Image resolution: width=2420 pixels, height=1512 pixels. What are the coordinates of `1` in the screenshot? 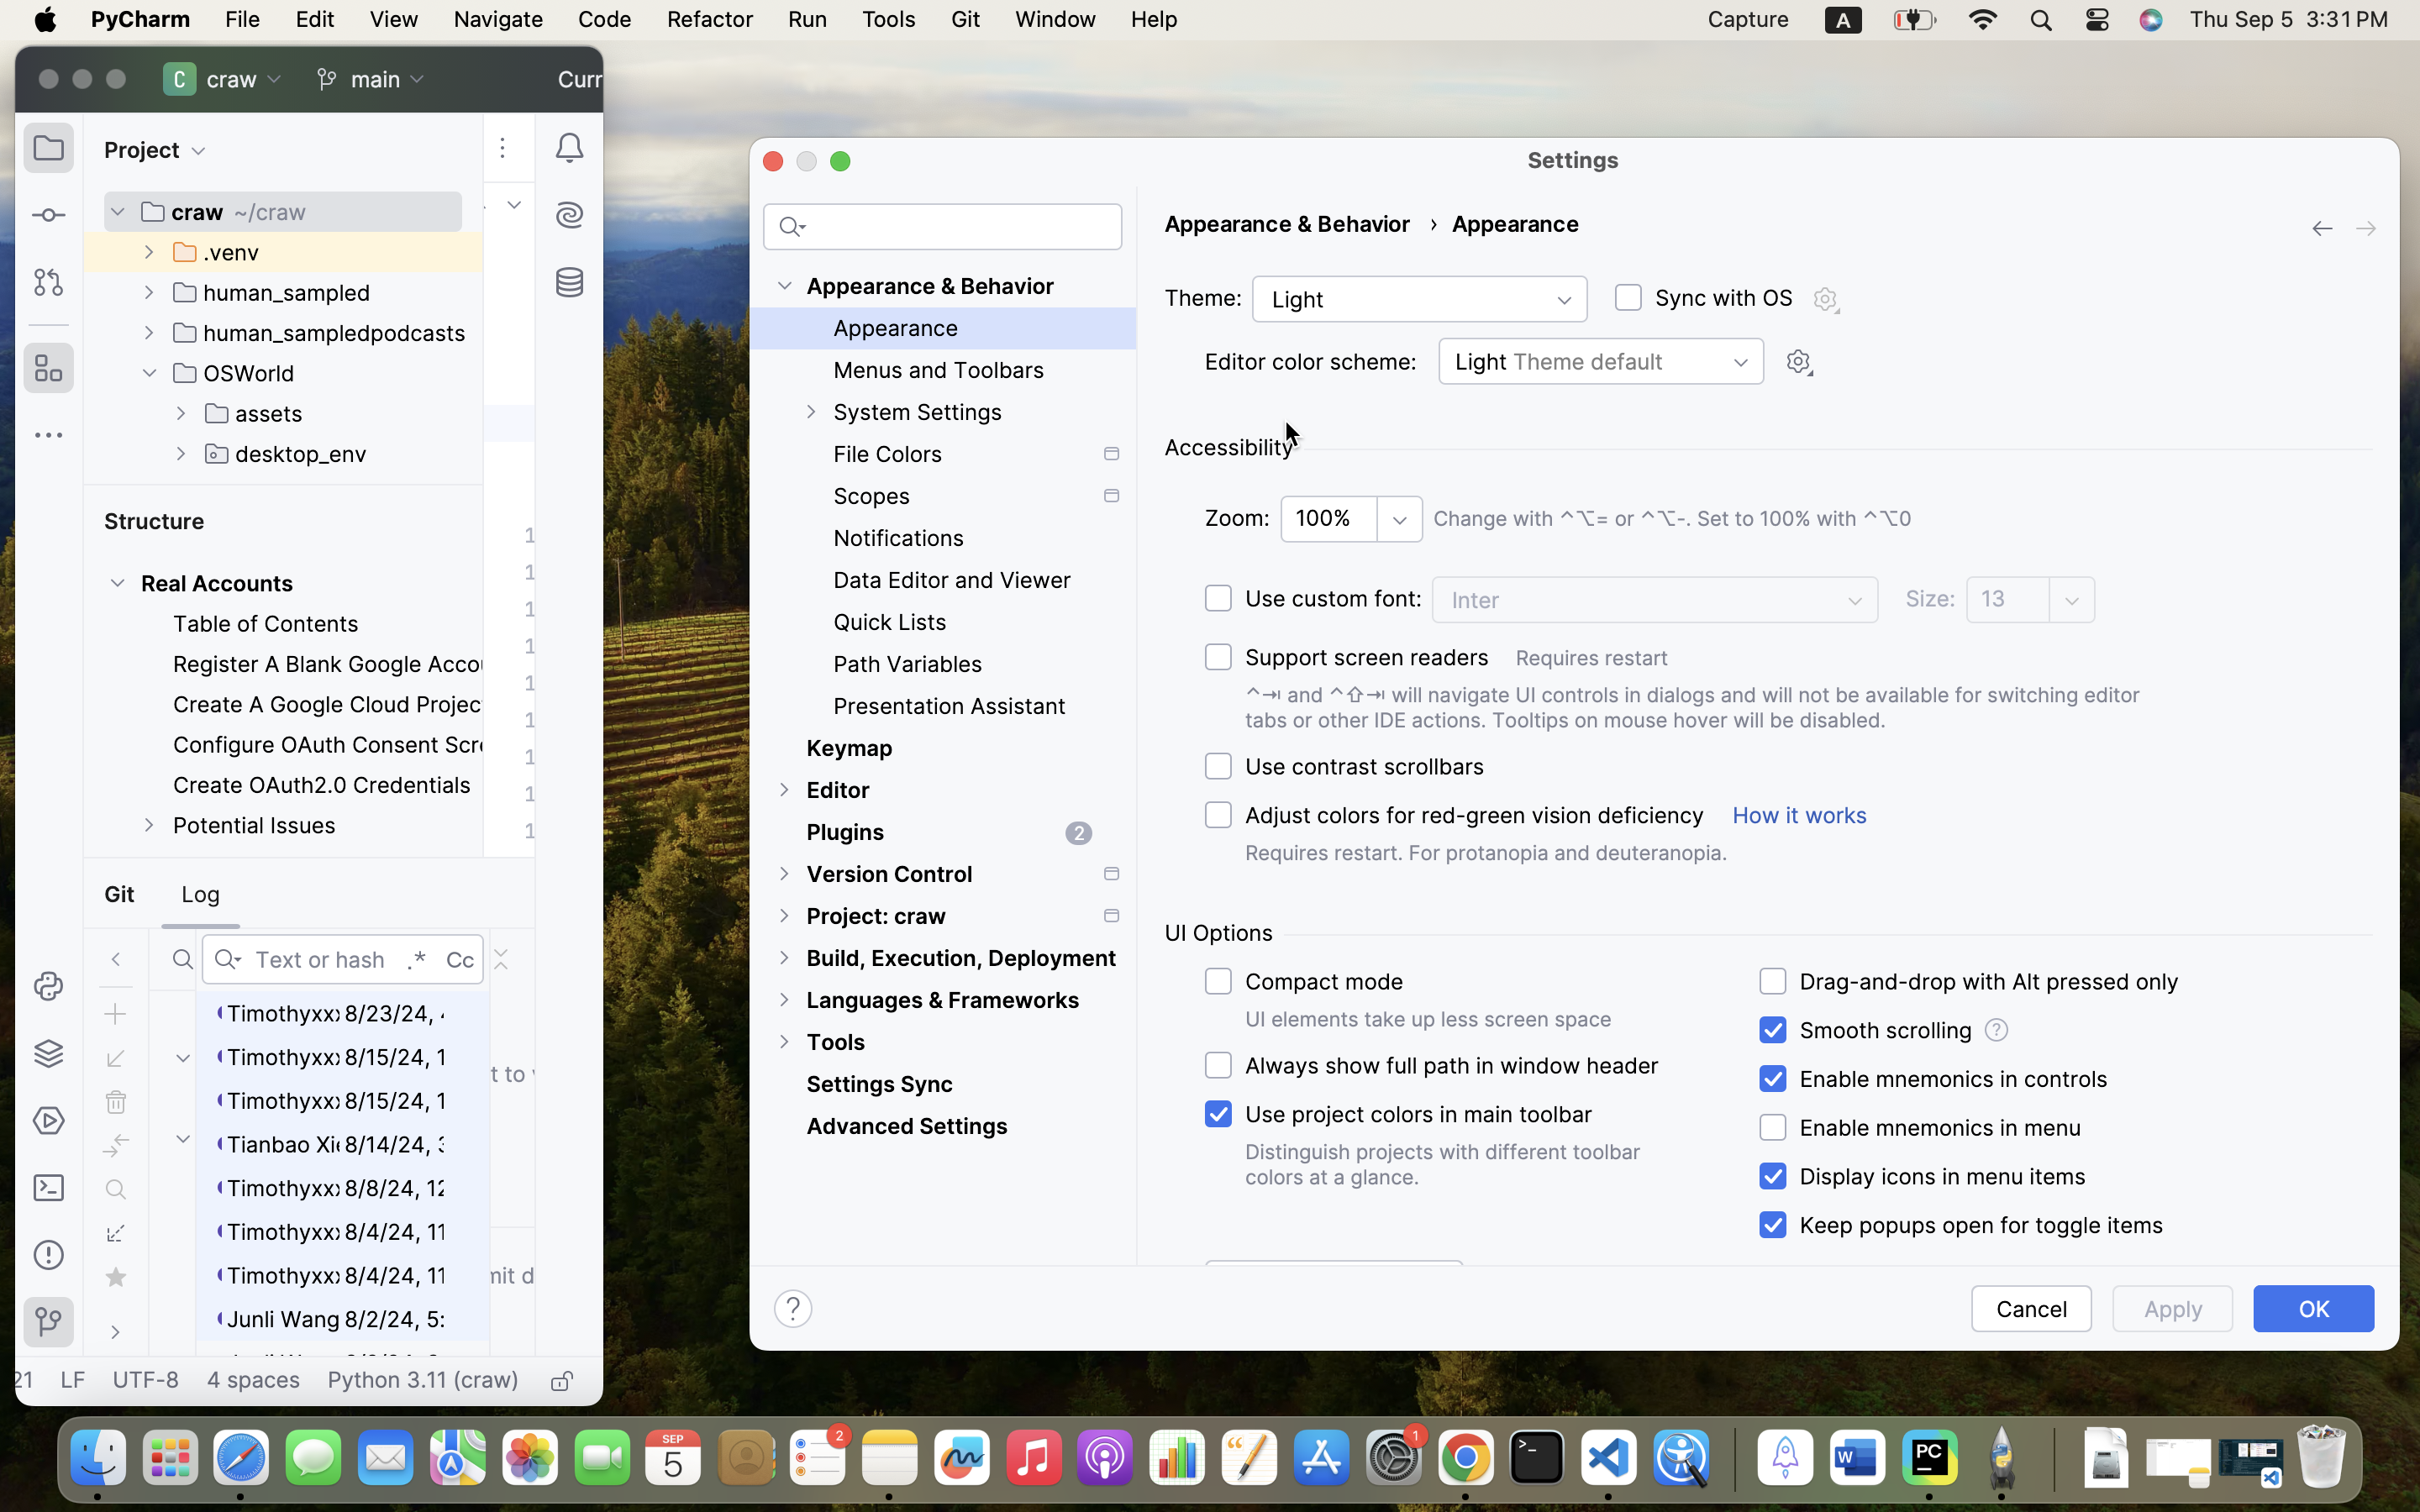 It's located at (1958, 1226).